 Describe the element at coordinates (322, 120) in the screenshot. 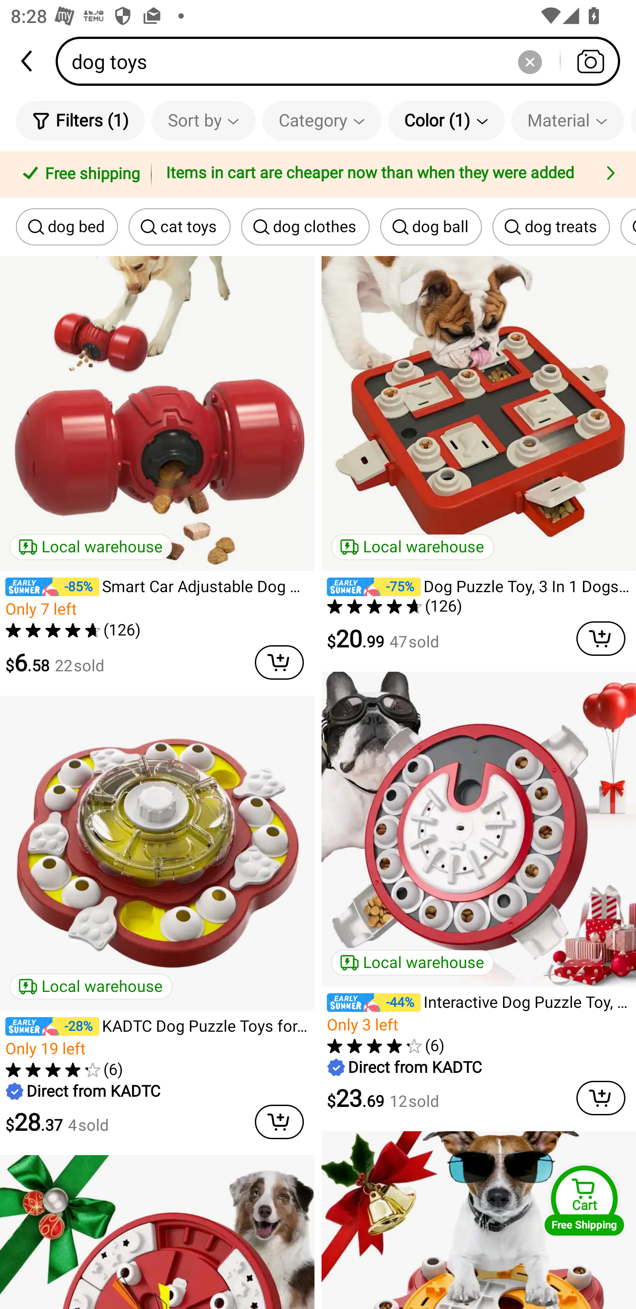

I see `Category` at that location.